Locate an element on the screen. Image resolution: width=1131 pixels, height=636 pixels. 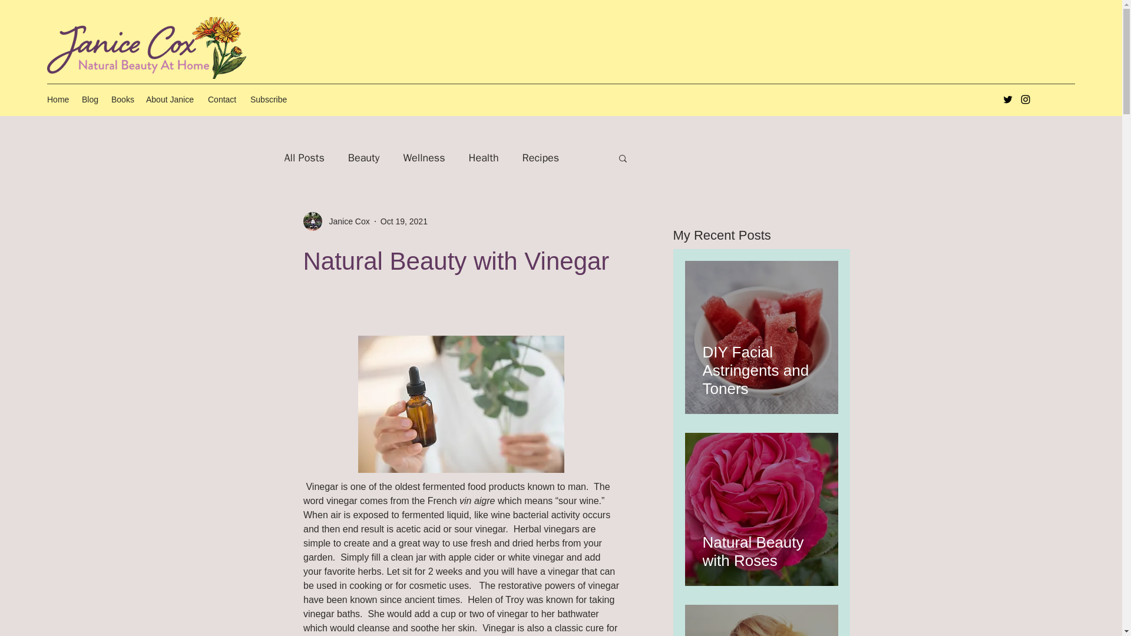
Recipes is located at coordinates (541, 157).